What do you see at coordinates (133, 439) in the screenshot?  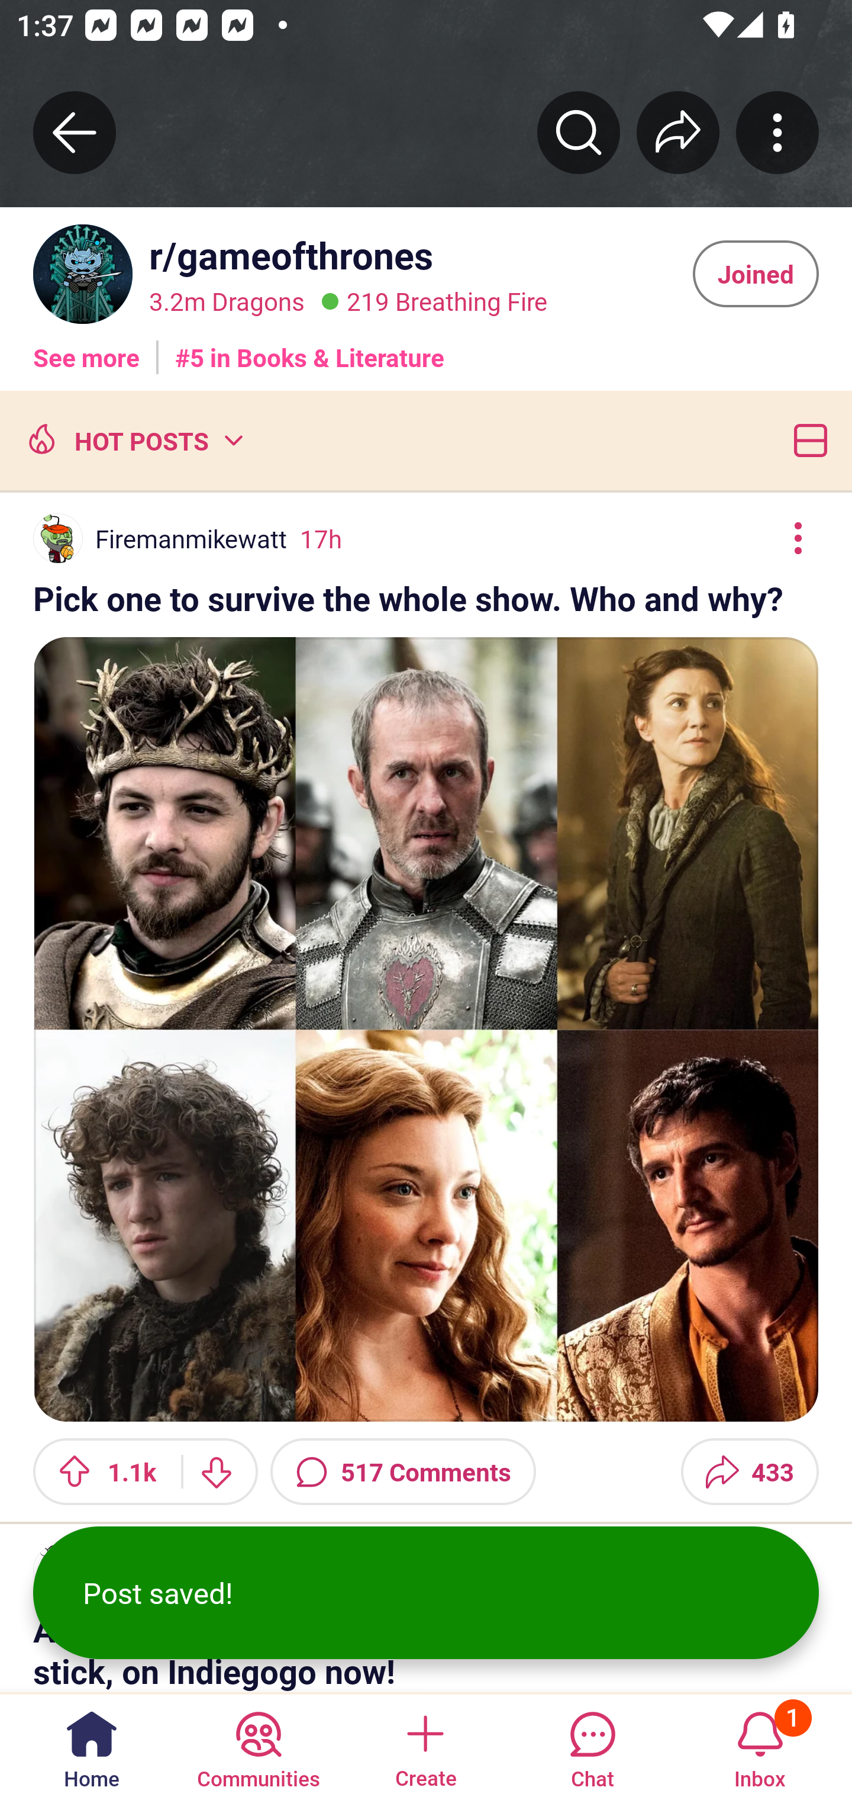 I see `Hot posts HOT POSTS` at bounding box center [133, 439].